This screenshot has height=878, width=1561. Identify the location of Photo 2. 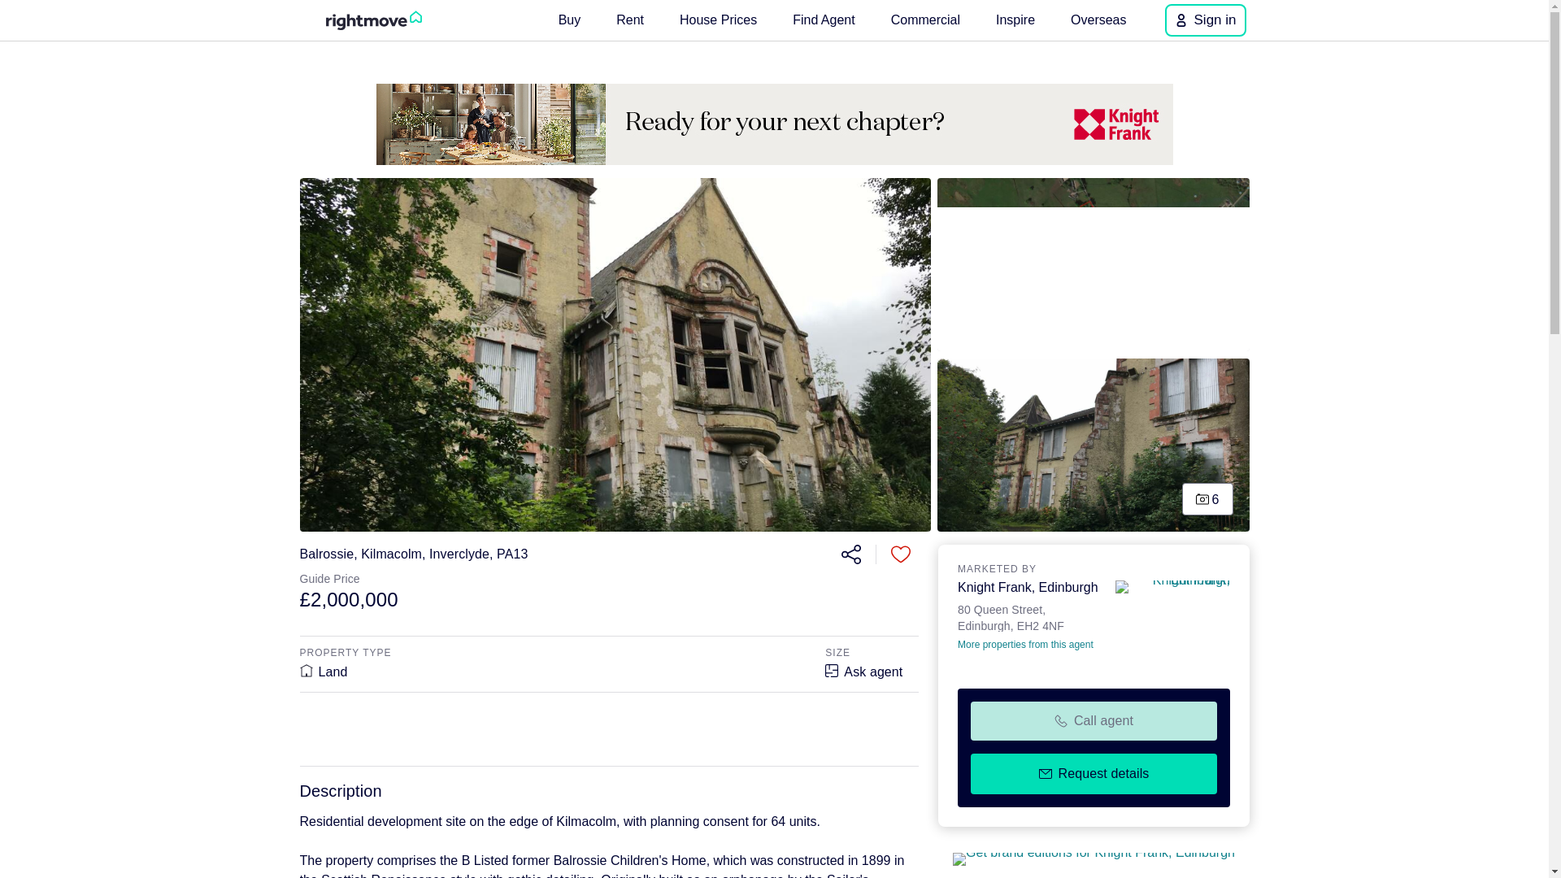
(1094, 265).